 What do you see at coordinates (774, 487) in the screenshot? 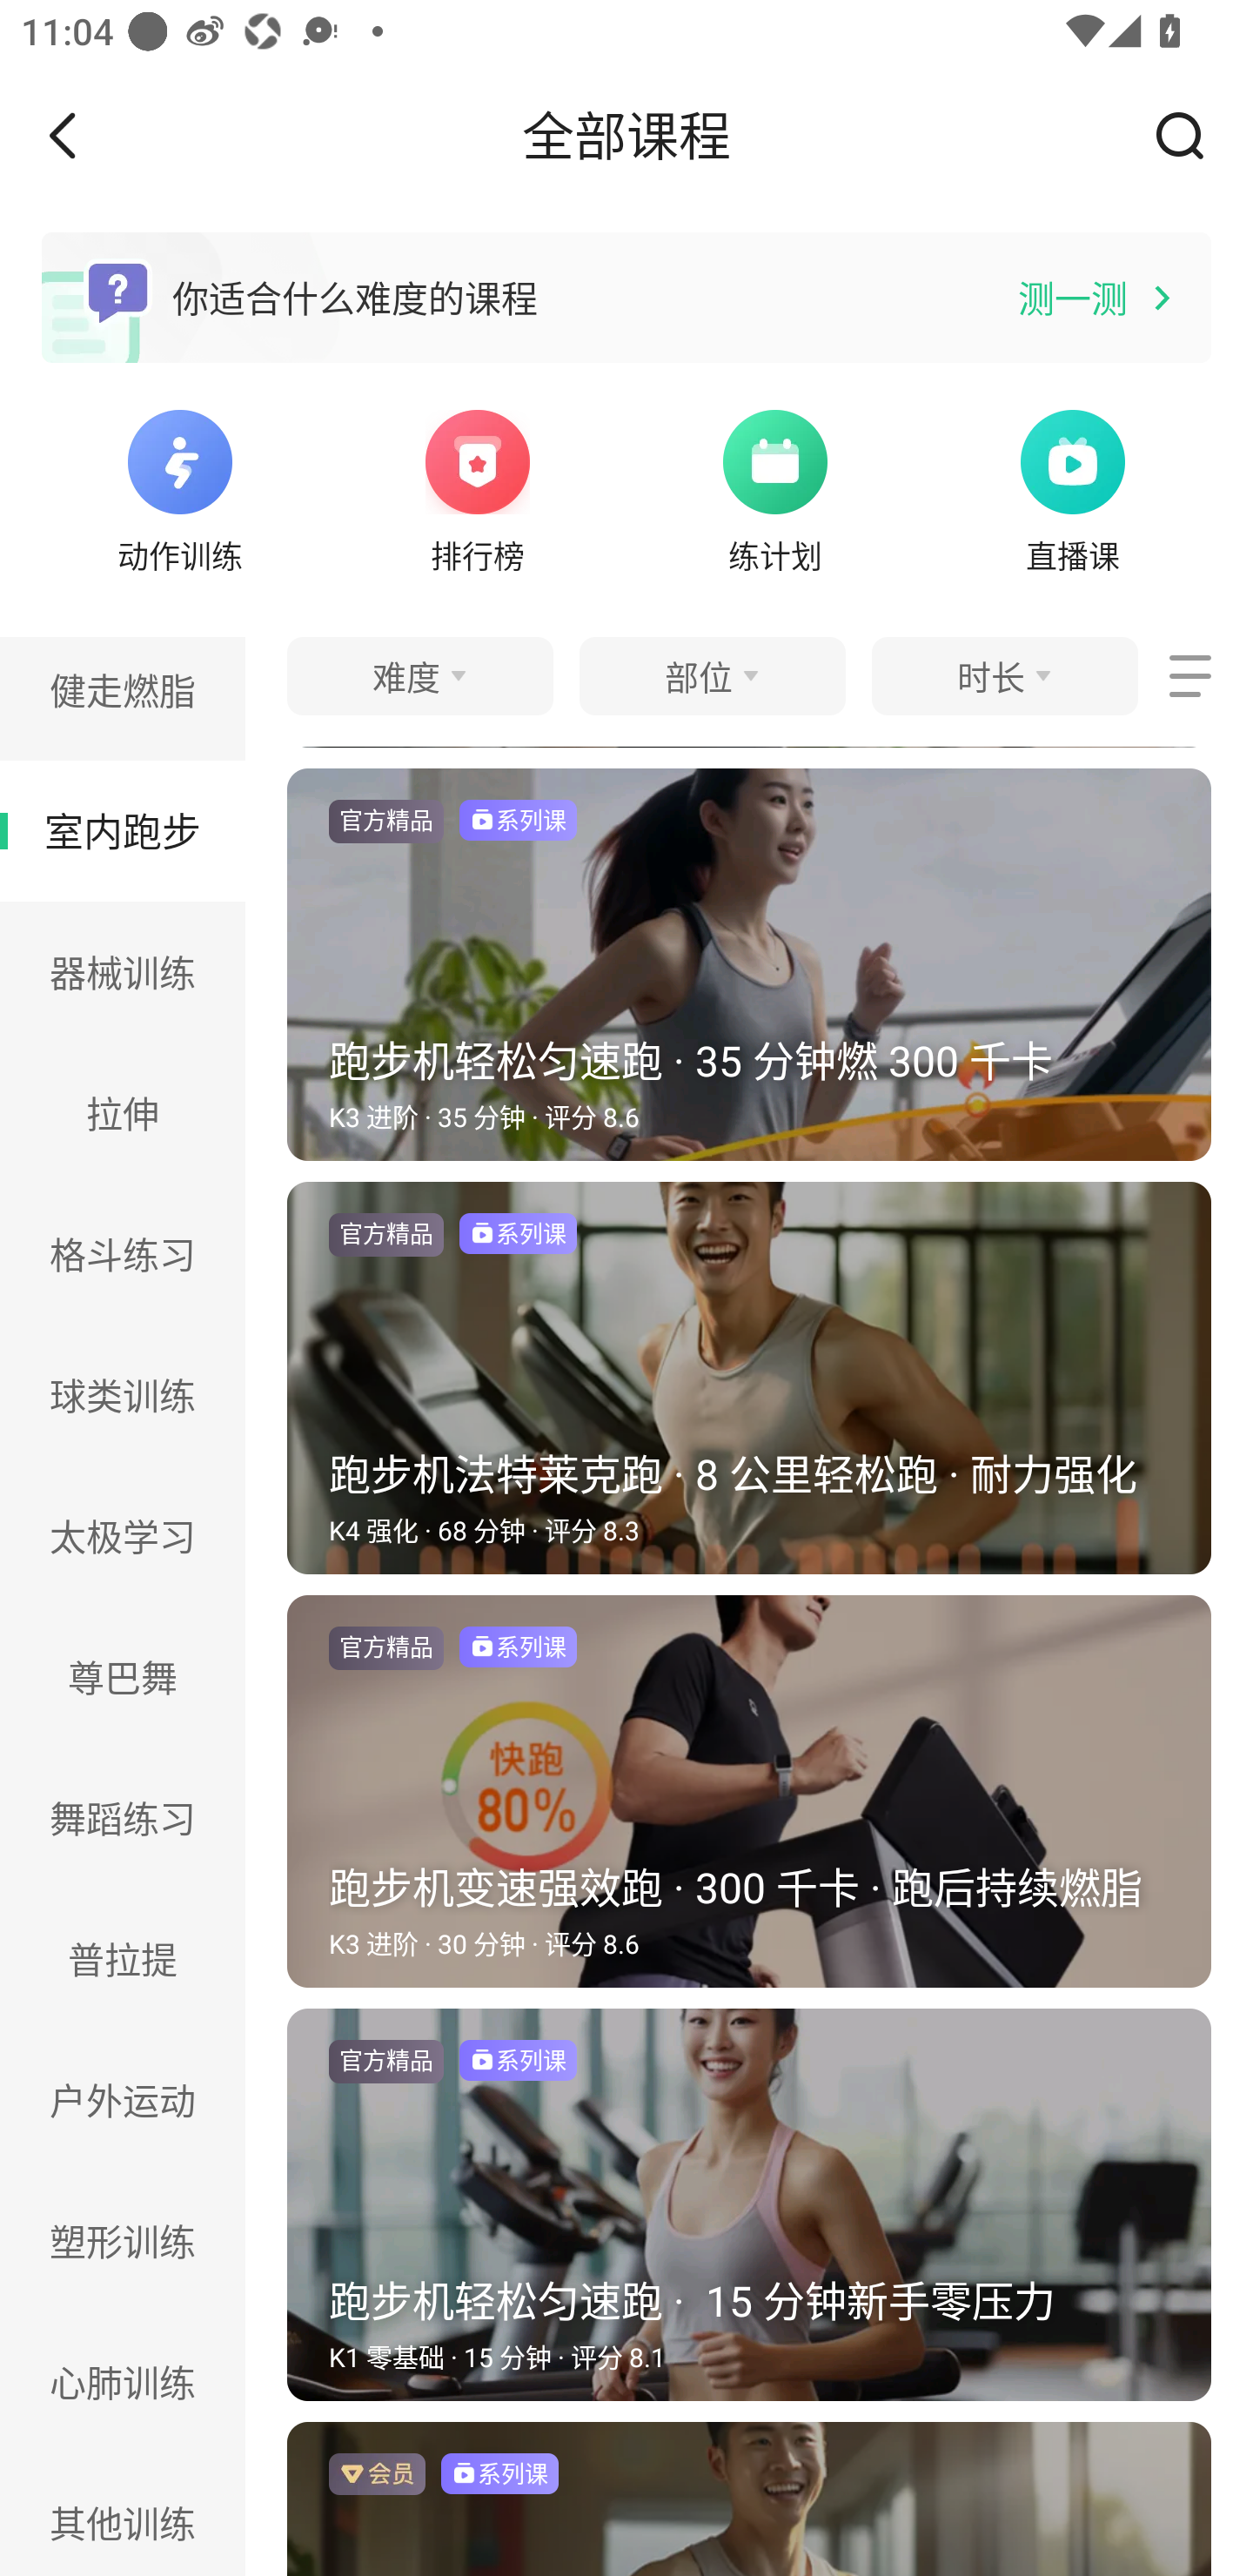
I see `练计划` at bounding box center [774, 487].